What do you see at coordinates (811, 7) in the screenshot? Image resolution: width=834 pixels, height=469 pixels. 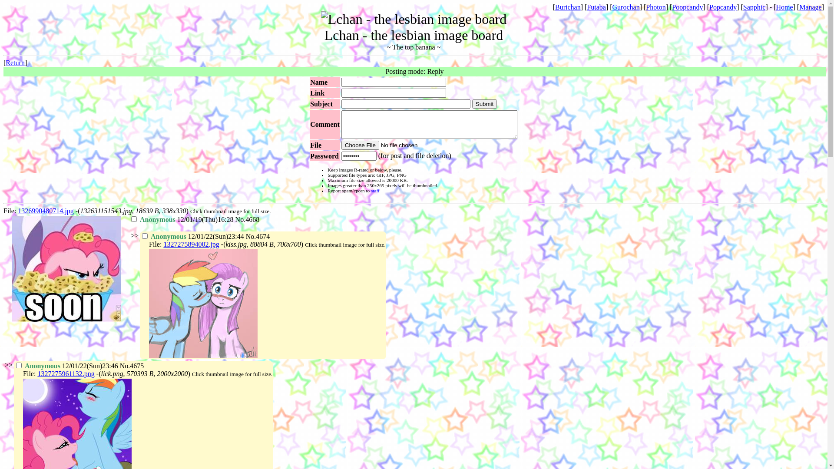 I see `Manage` at bounding box center [811, 7].